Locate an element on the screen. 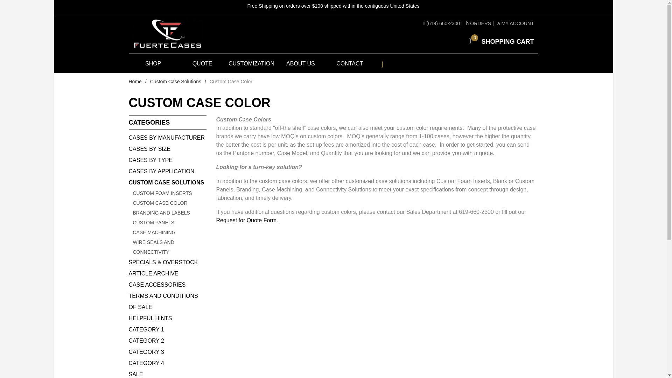  Custom Foam Inserts is located at coordinates (169, 193).